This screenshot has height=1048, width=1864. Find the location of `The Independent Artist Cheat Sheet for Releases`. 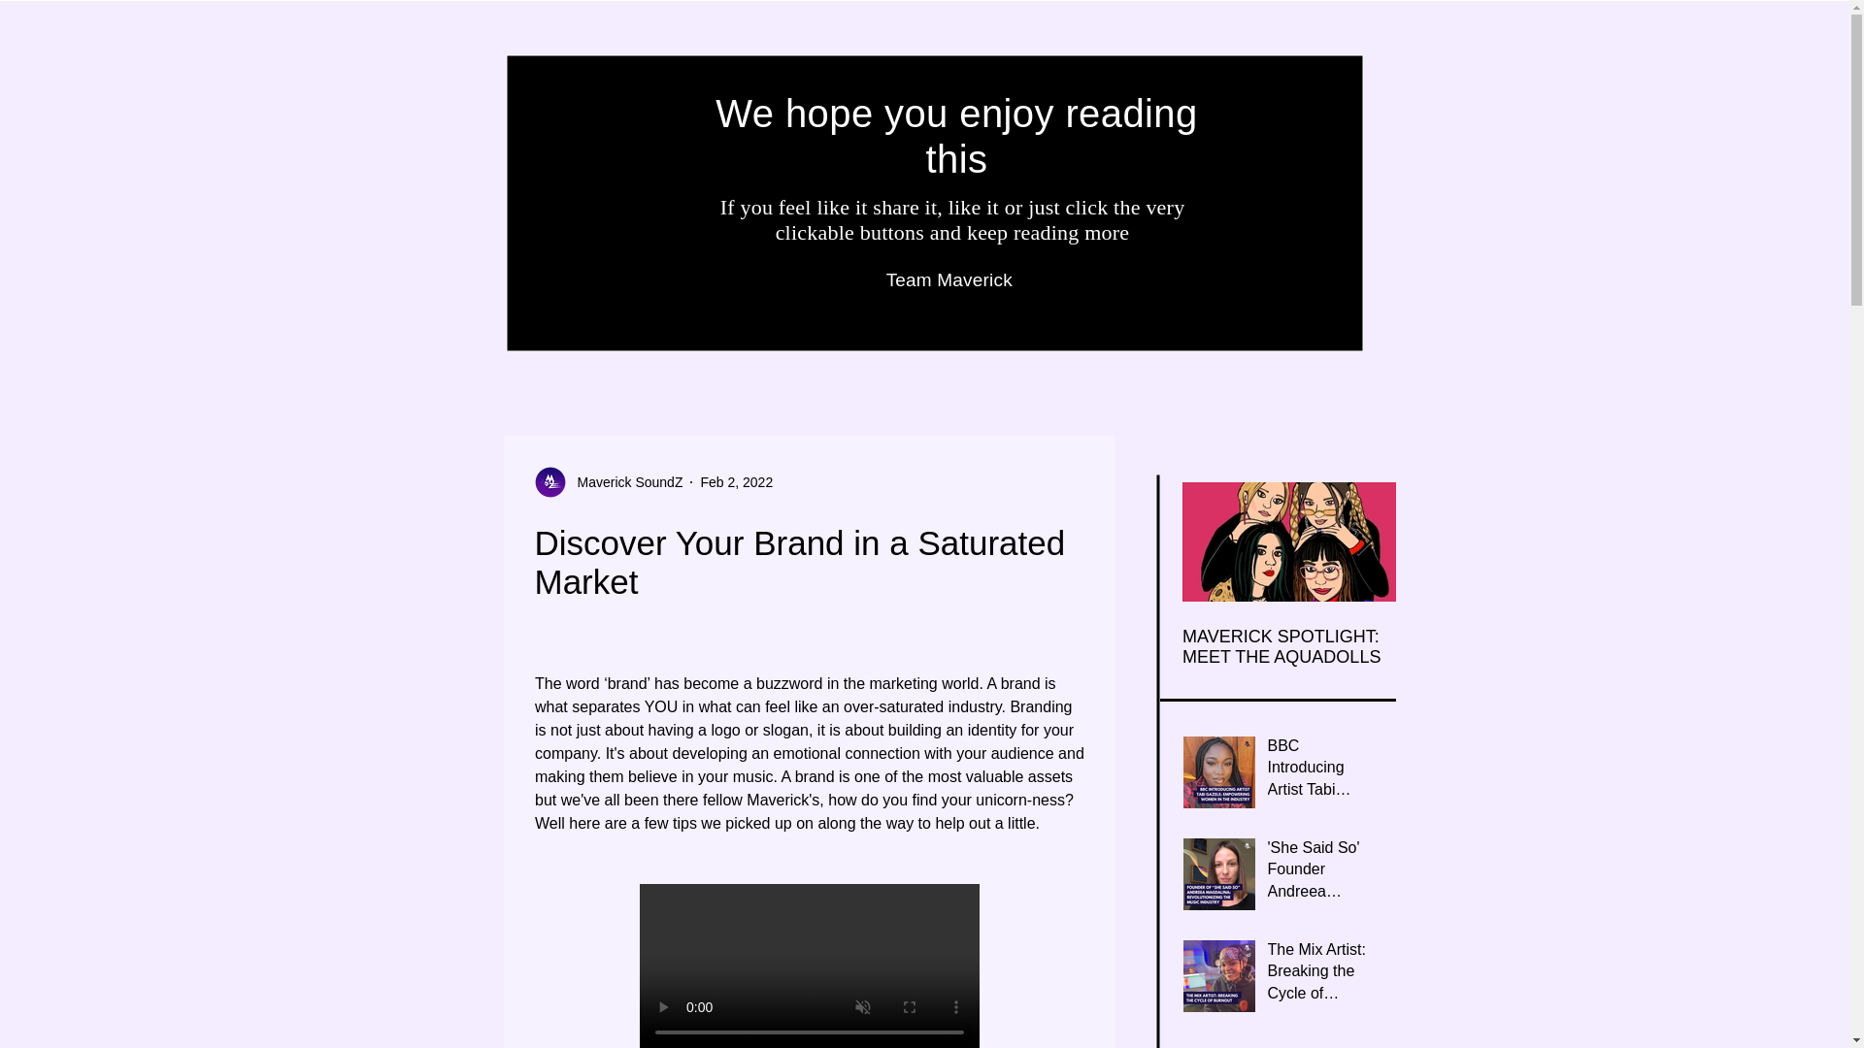

The Independent Artist Cheat Sheet for Releases is located at coordinates (1503, 646).